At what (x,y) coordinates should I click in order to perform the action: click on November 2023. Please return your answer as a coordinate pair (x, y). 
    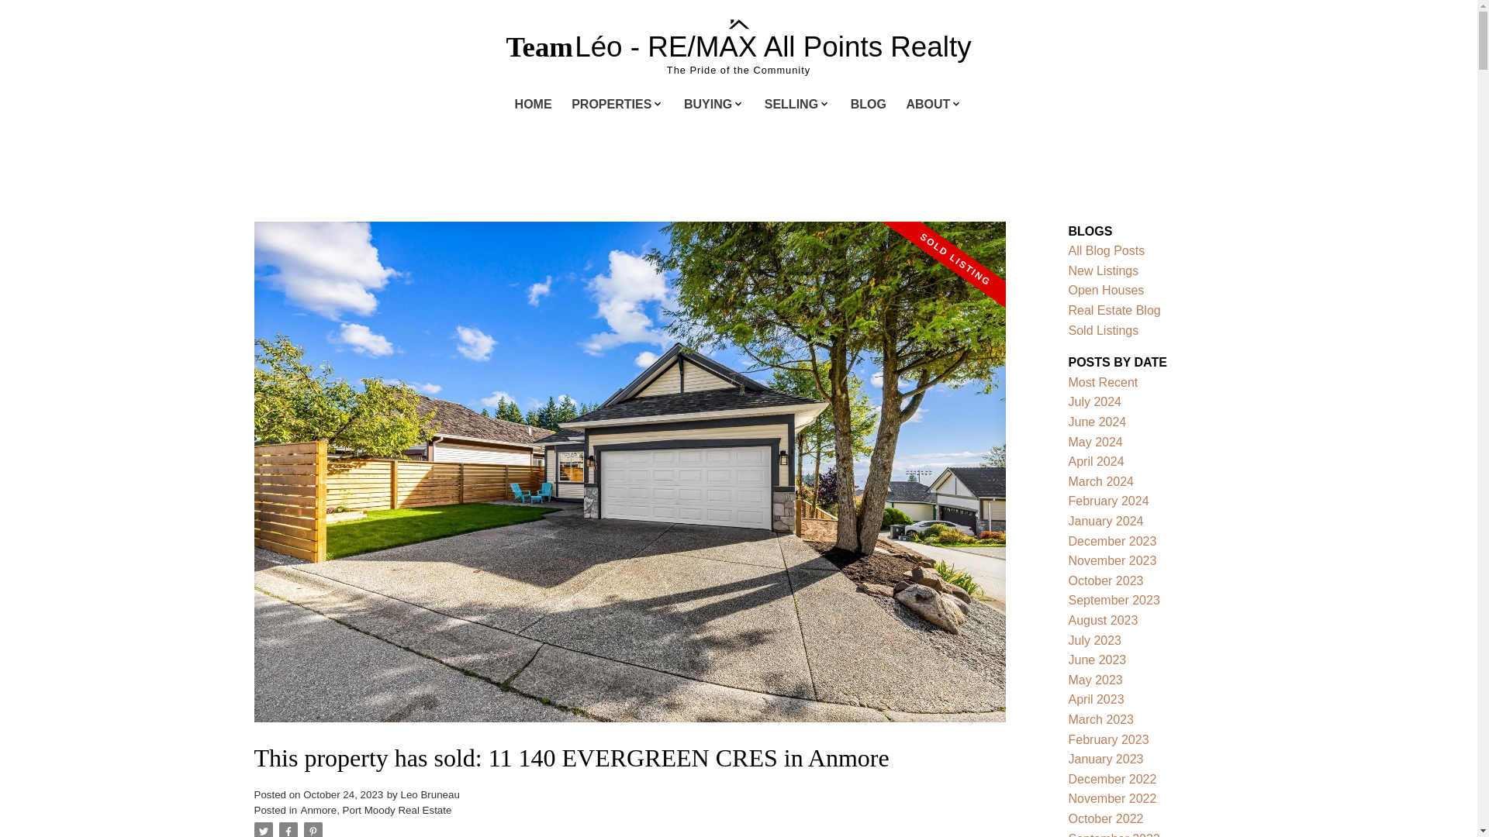
    Looking at the image, I should click on (1112, 560).